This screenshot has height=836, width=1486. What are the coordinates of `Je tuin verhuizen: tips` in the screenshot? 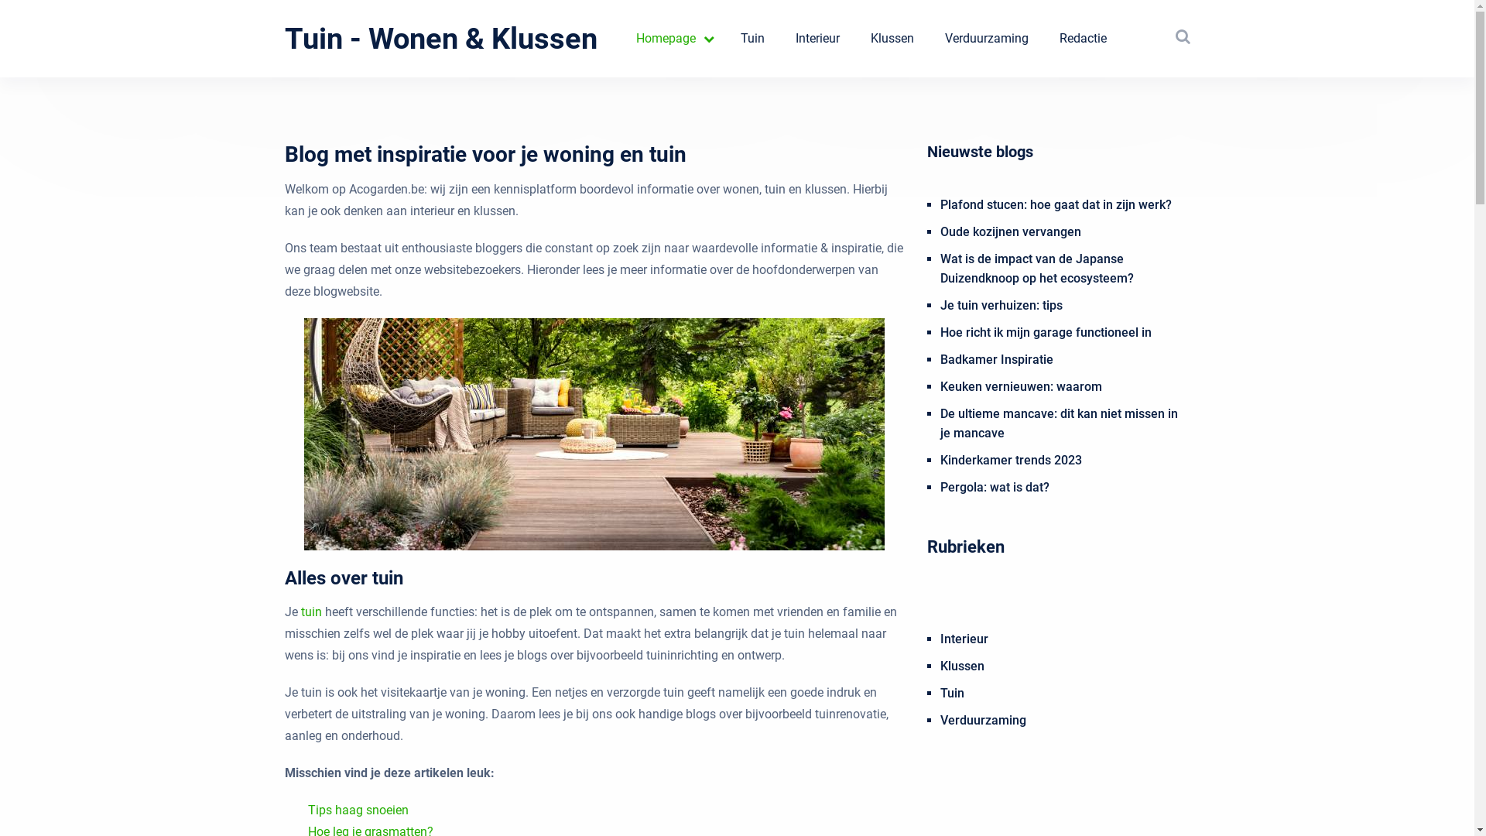 It's located at (1001, 305).